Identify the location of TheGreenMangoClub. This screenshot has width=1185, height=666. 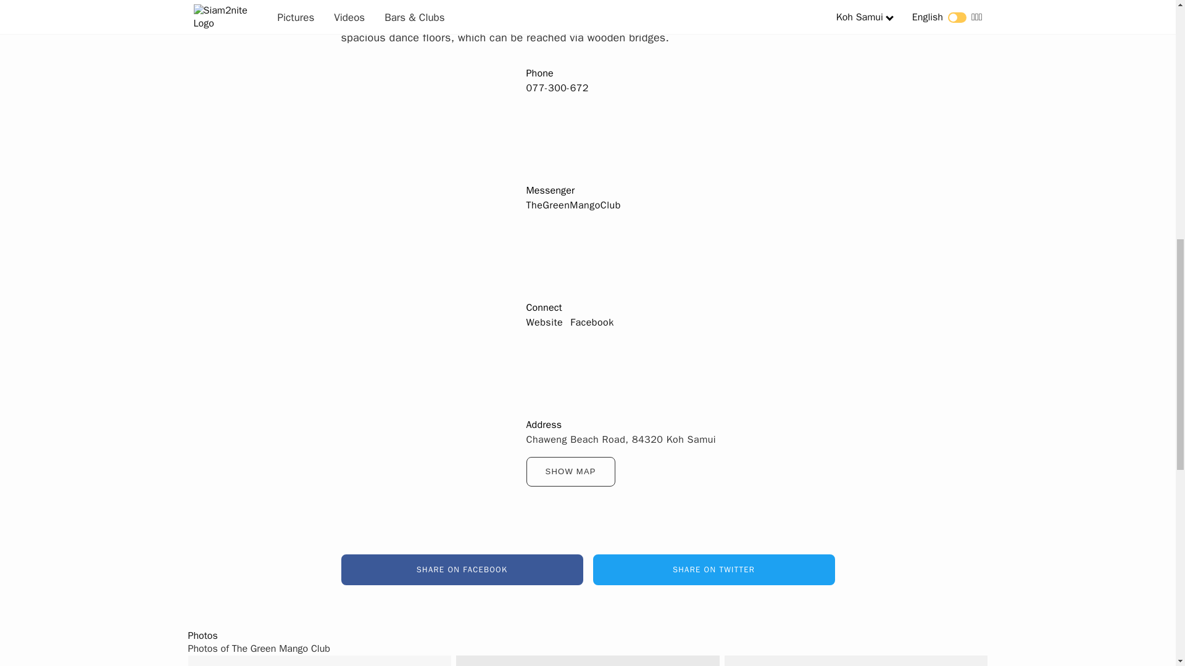
(573, 205).